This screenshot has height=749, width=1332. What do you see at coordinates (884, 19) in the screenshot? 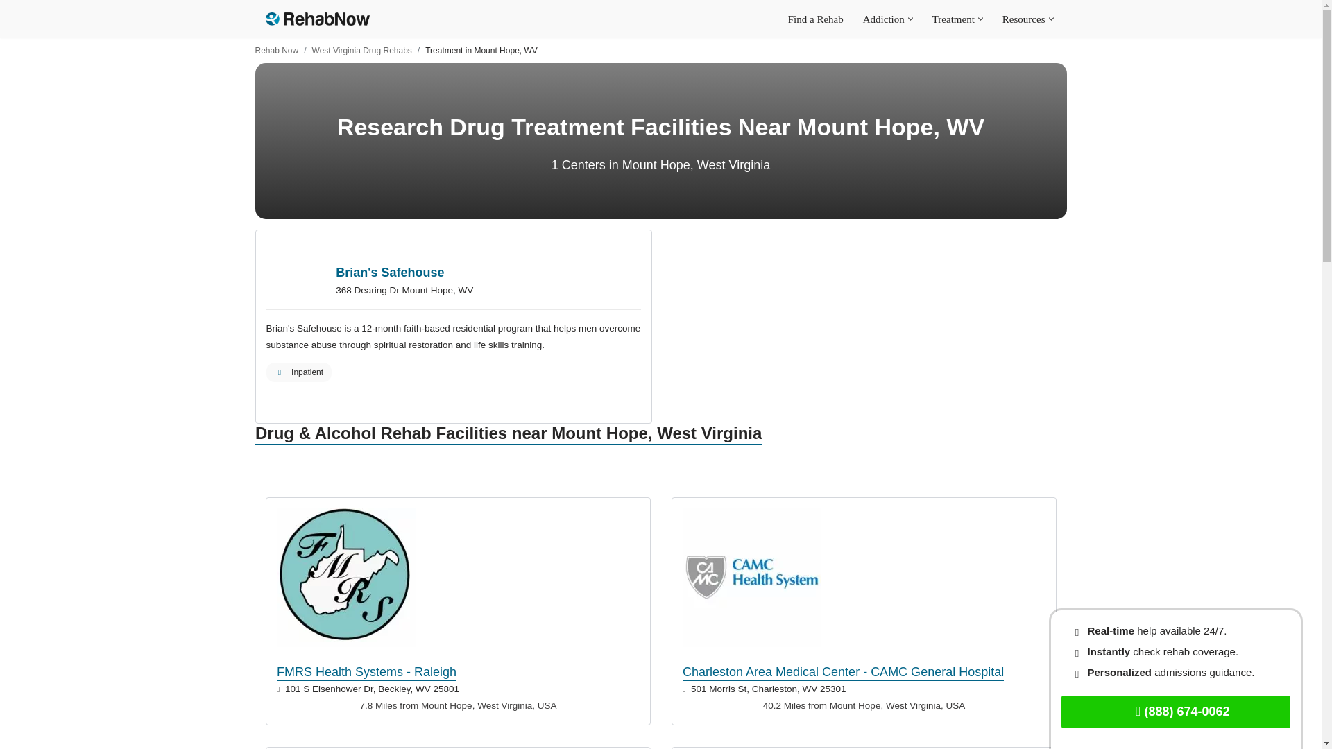
I see `Addiction` at bounding box center [884, 19].